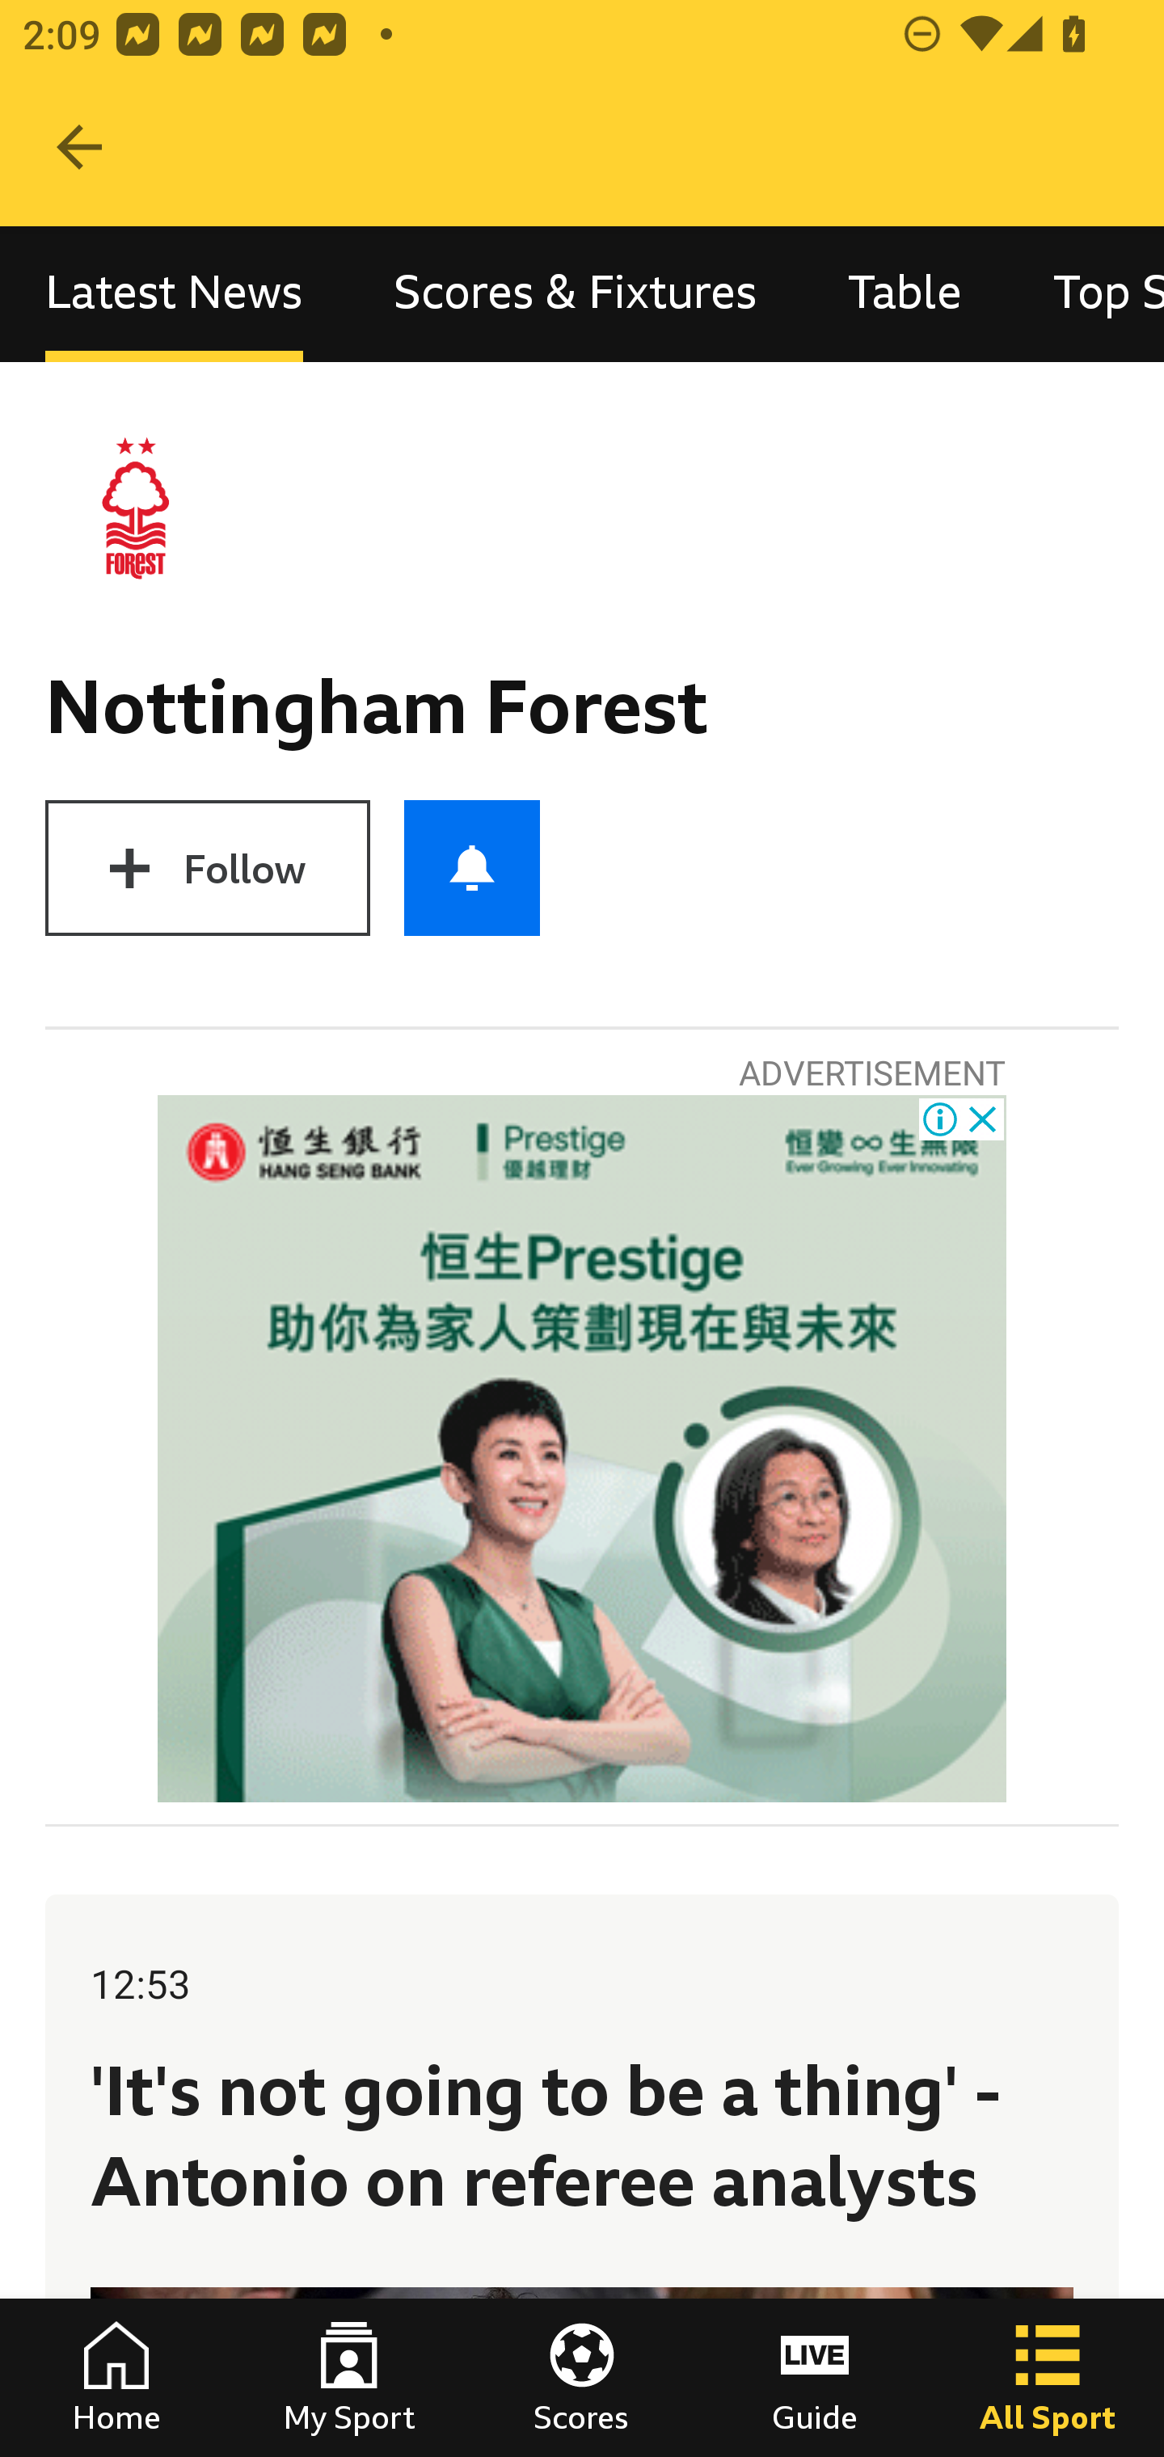 This screenshot has width=1164, height=2457. What do you see at coordinates (174, 293) in the screenshot?
I see `Latest News, selected Latest News` at bounding box center [174, 293].